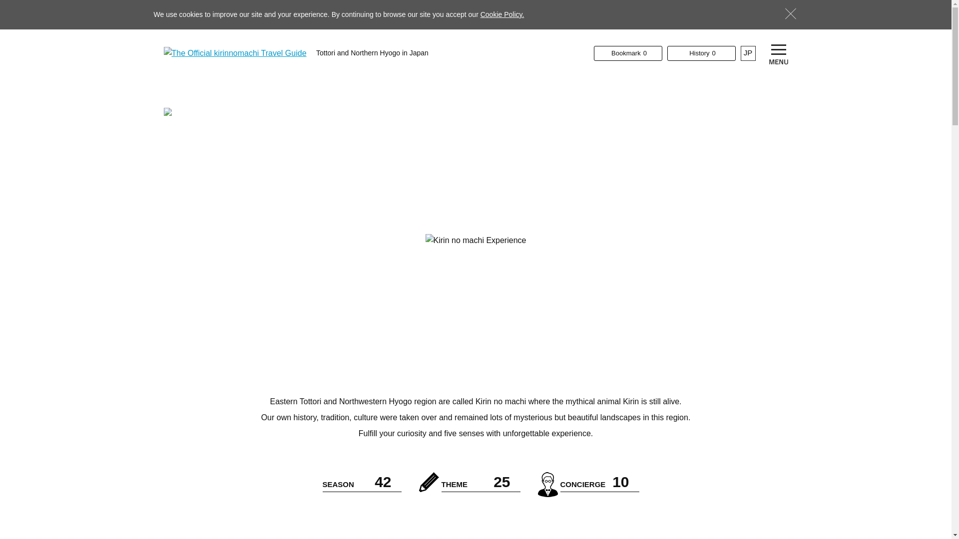  I want to click on JP, so click(599, 482).